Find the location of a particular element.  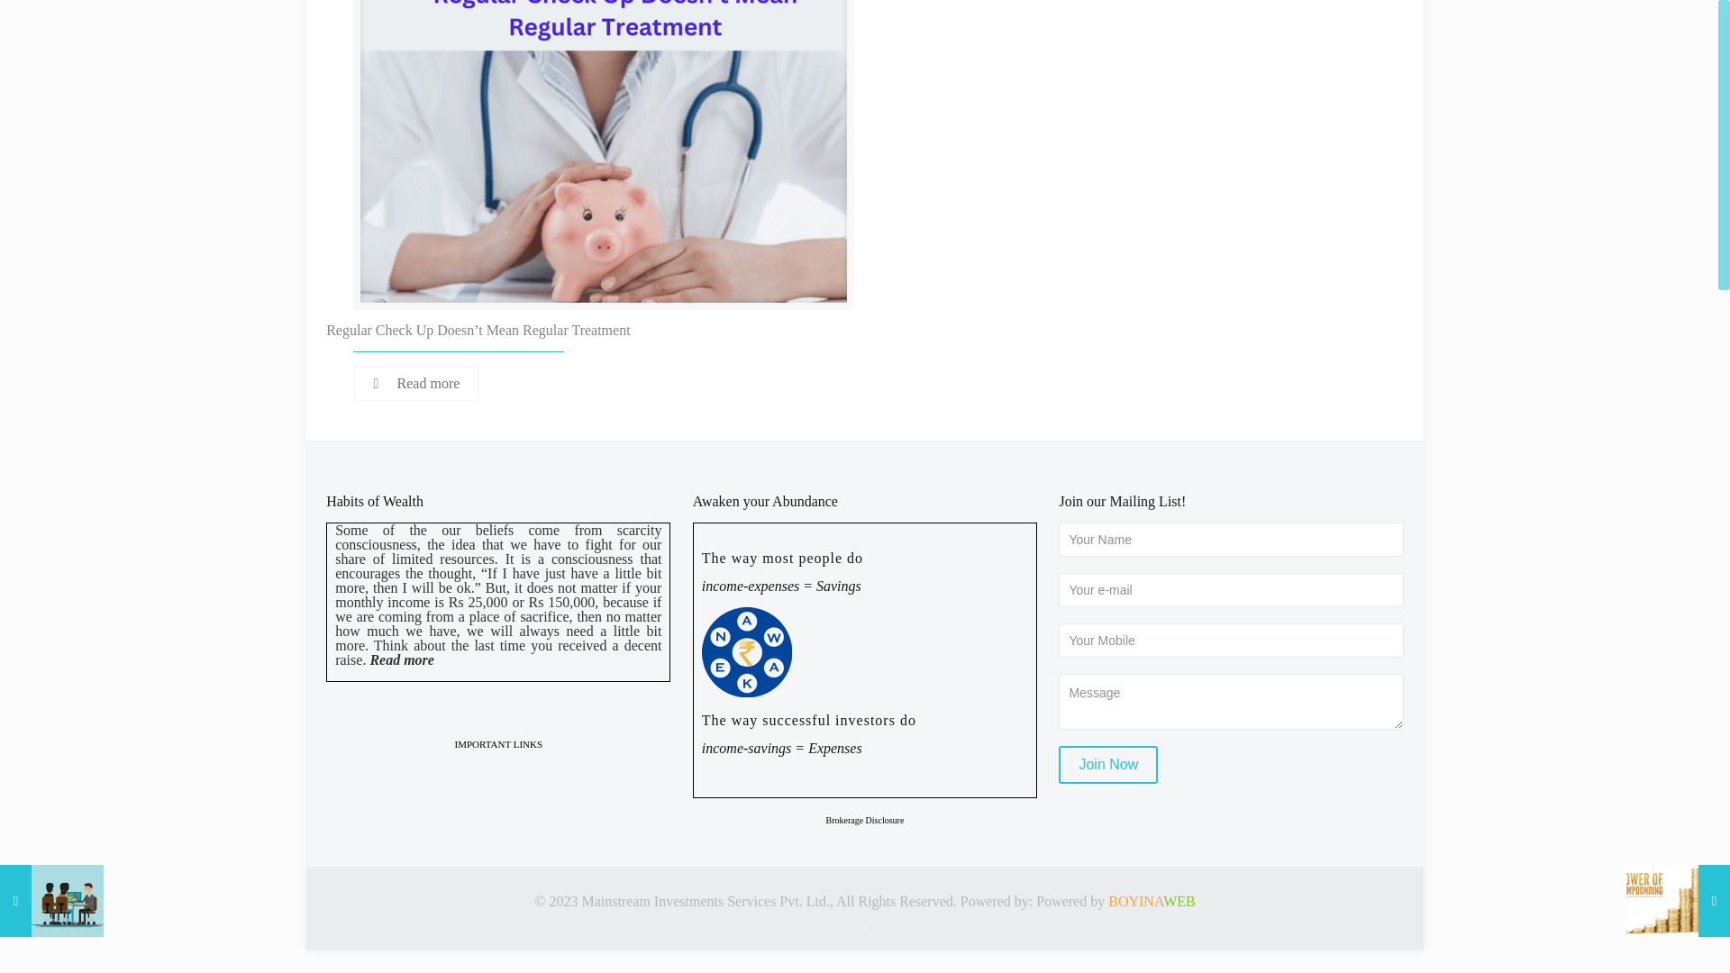

Join Now is located at coordinates (1108, 765).